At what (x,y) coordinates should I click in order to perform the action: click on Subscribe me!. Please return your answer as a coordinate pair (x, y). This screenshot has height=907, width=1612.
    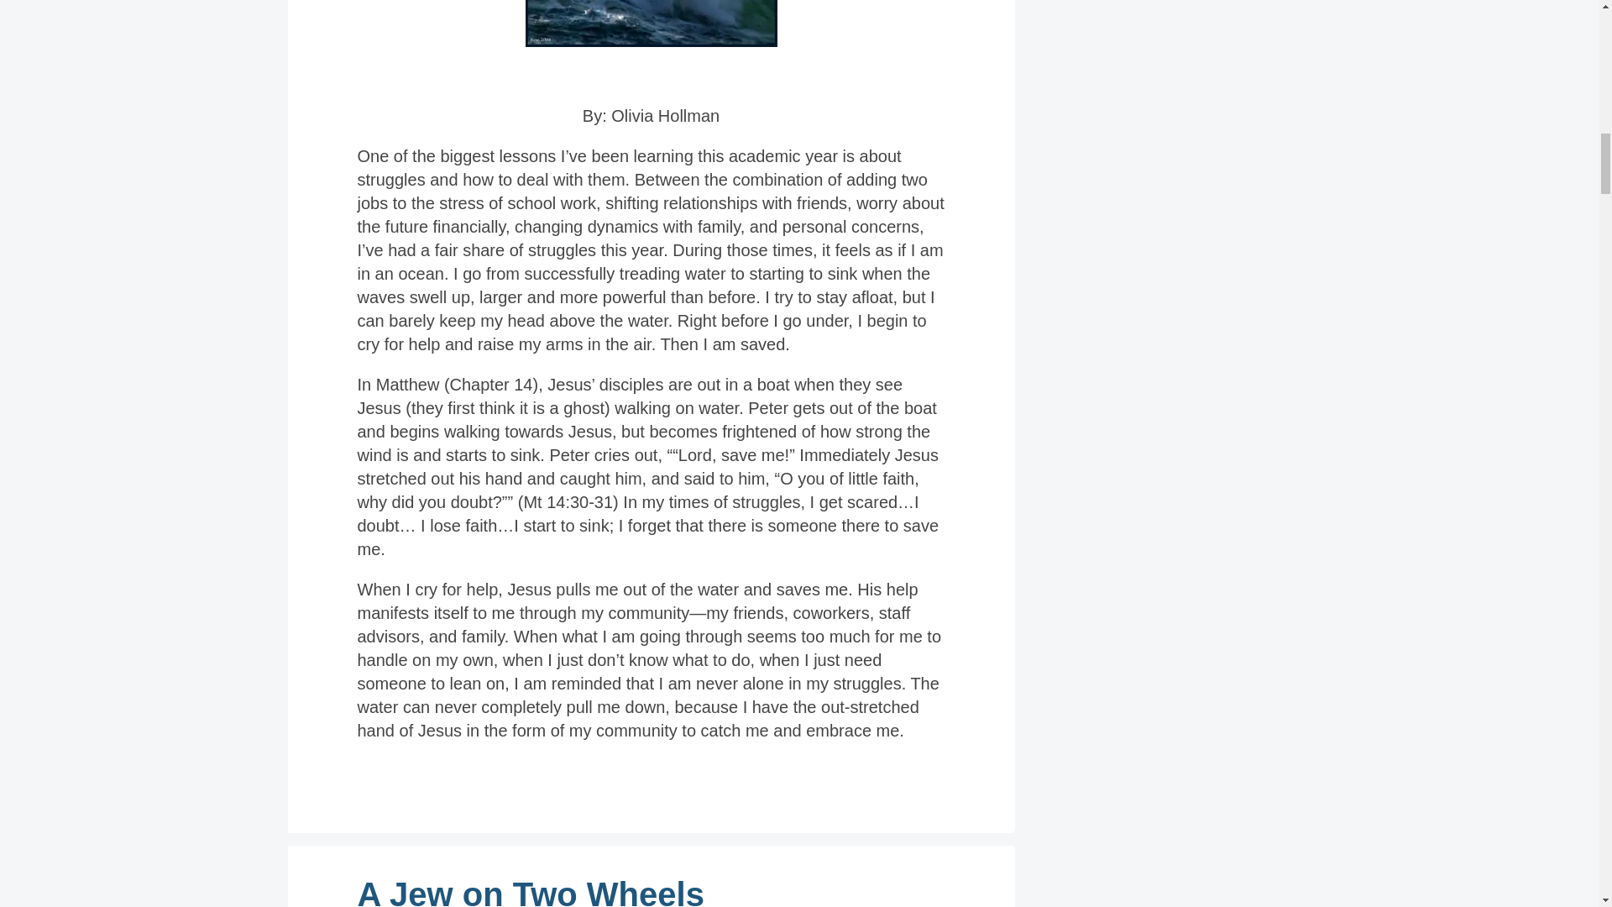
    Looking at the image, I should click on (1163, 322).